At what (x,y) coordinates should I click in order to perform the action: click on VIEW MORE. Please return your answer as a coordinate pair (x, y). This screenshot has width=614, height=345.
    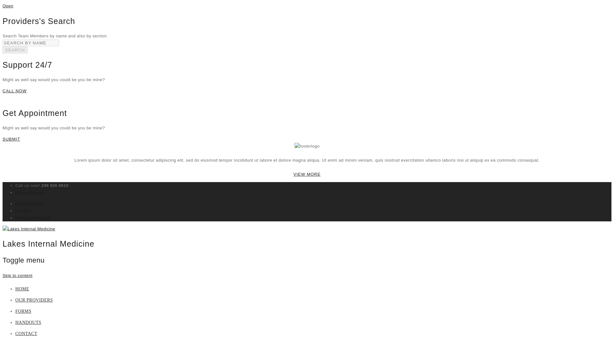
    Looking at the image, I should click on (307, 174).